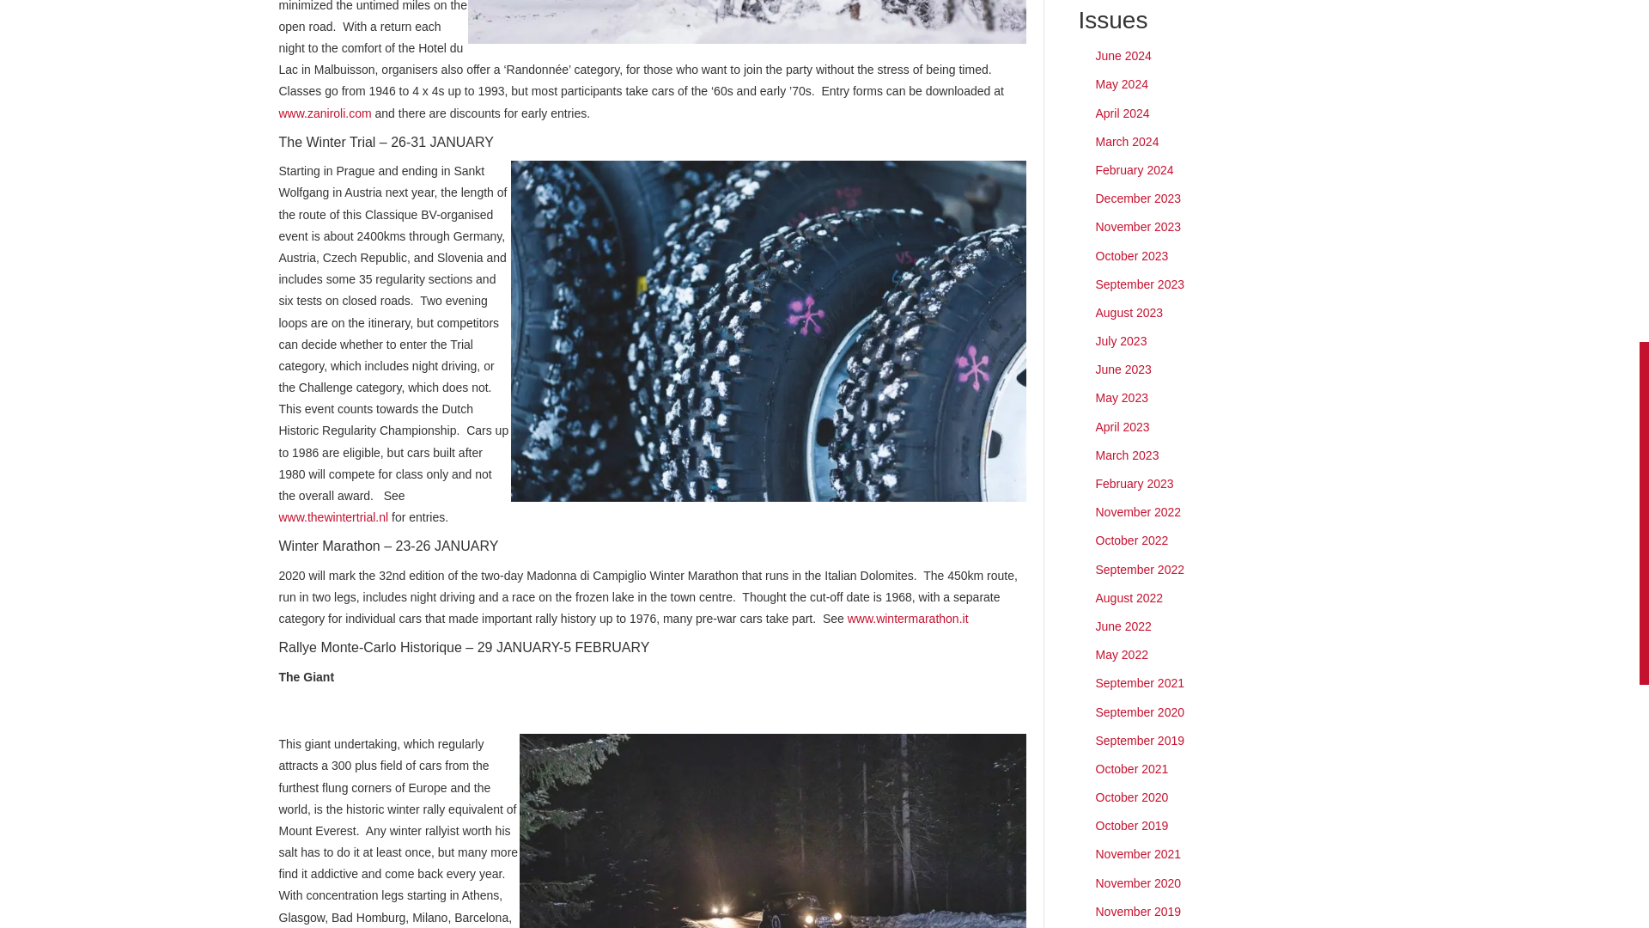 Image resolution: width=1649 pixels, height=928 pixels. Describe the element at coordinates (911, 618) in the screenshot. I see `www.wintermarathon.it  ` at that location.